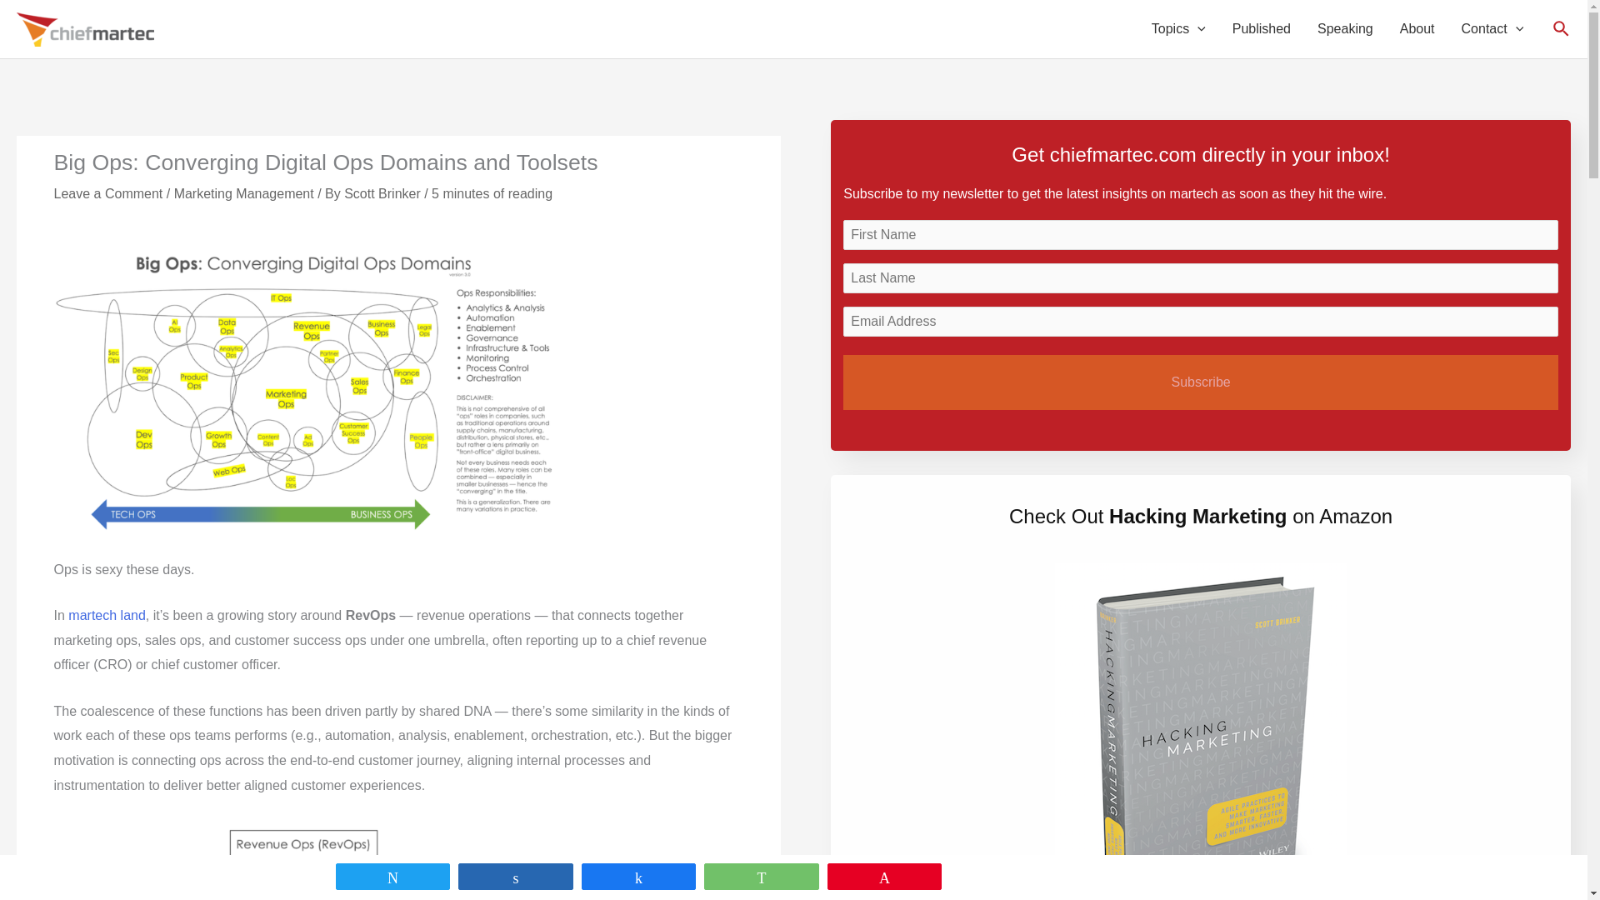 This screenshot has height=900, width=1600. I want to click on About, so click(1417, 29).